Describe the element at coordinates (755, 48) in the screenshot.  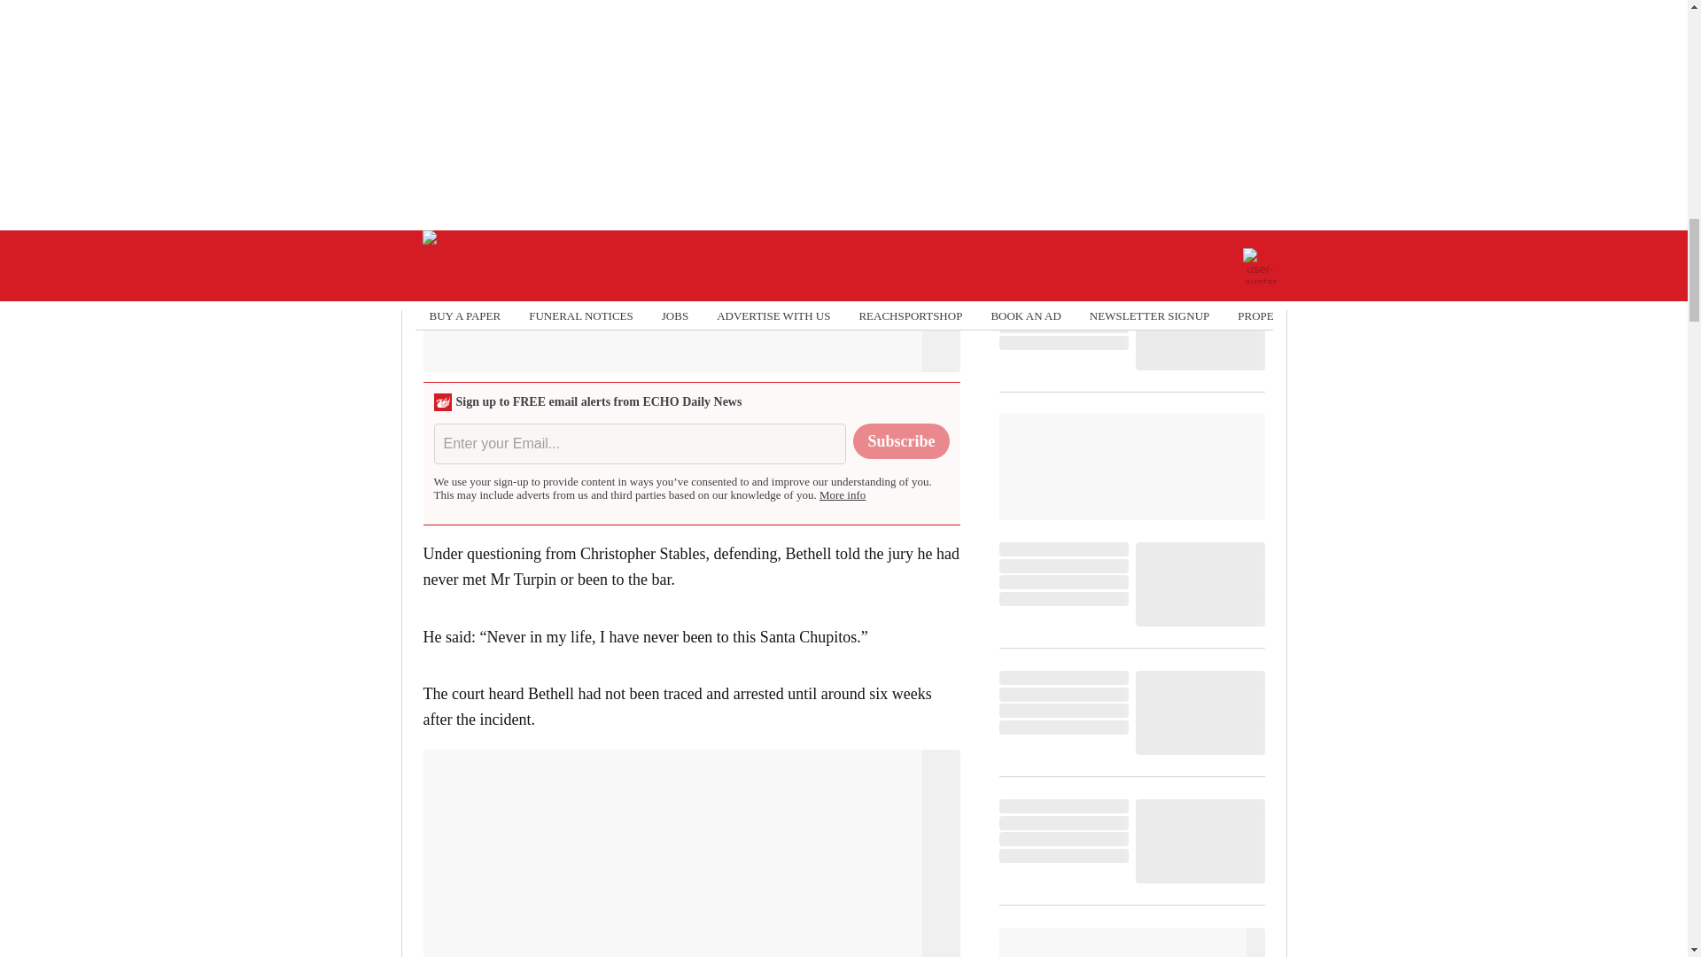
I see `Speke` at that location.